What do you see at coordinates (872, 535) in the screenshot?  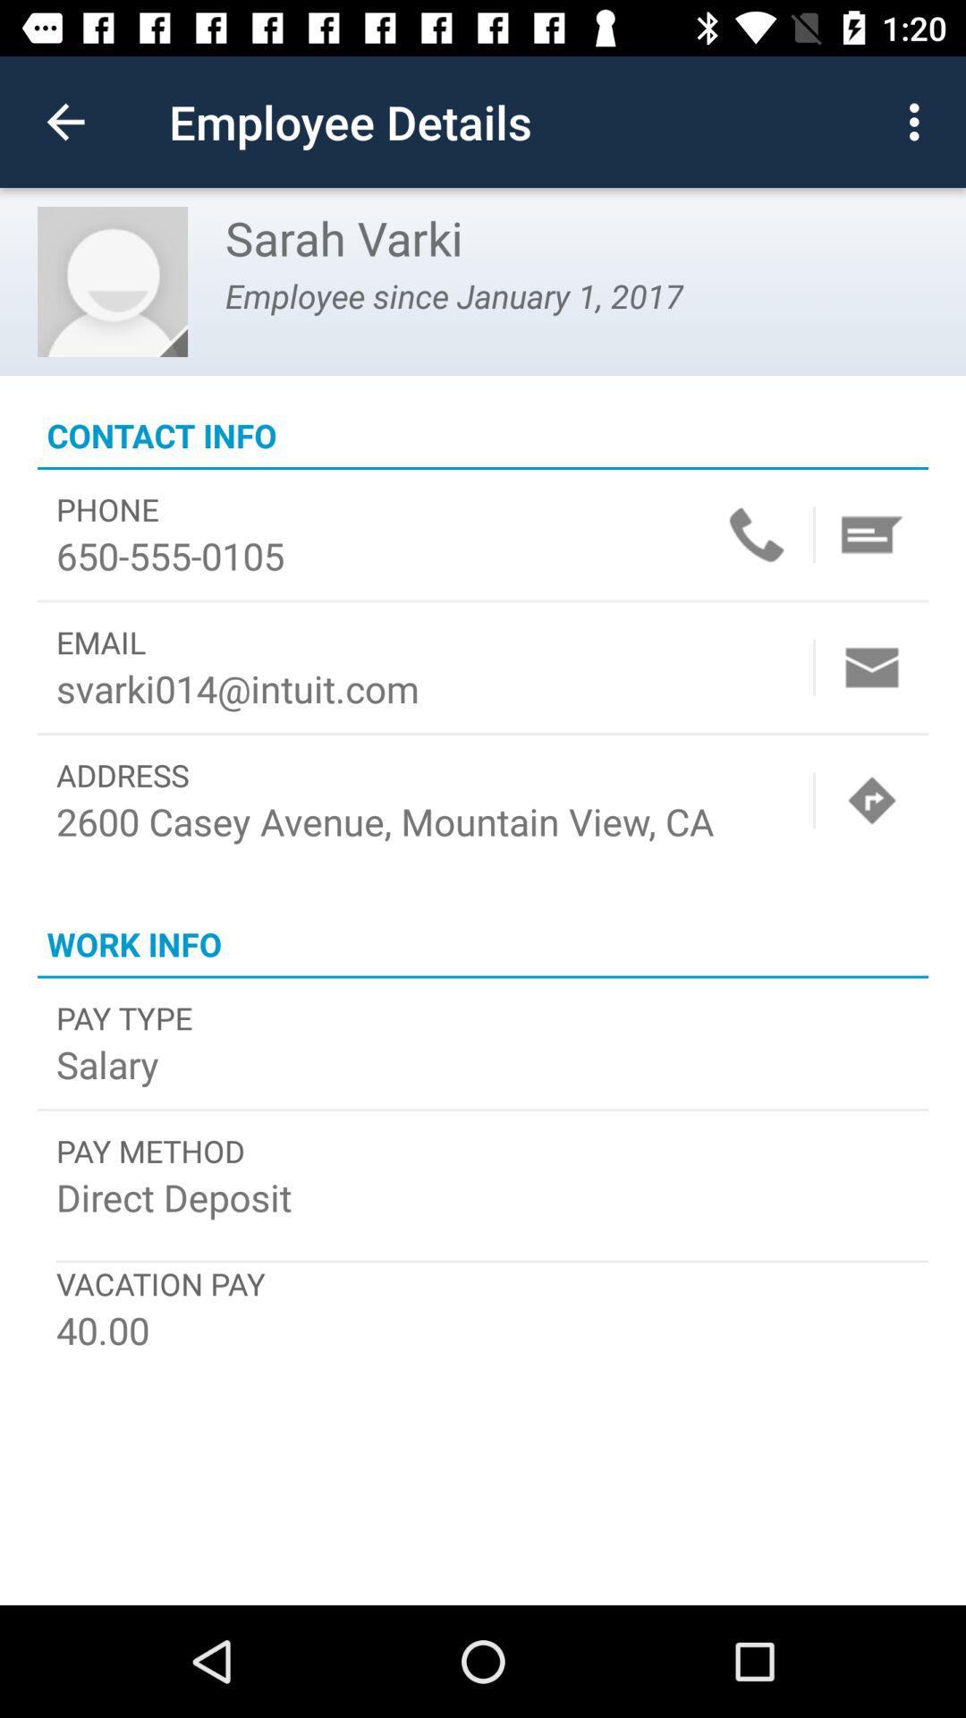 I see `go to masseage` at bounding box center [872, 535].